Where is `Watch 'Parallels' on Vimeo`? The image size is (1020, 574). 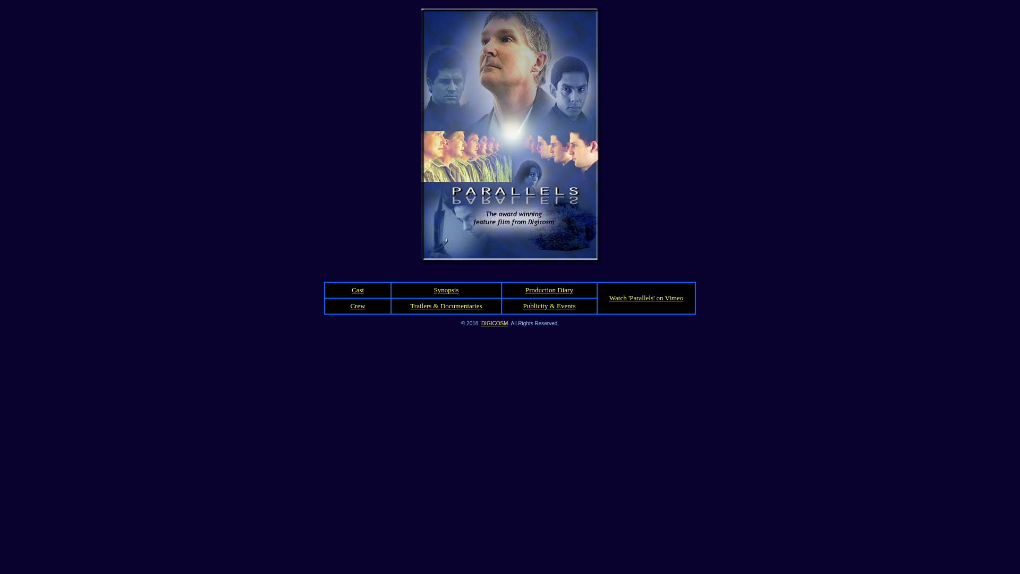
Watch 'Parallels' on Vimeo is located at coordinates (646, 298).